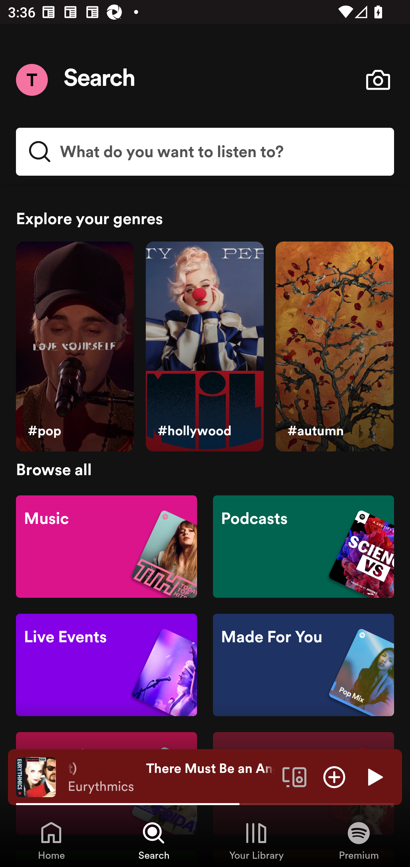 This screenshot has height=867, width=410. Describe the element at coordinates (359, 840) in the screenshot. I see `Premium, Tab 4 of 4 Premium Premium` at that location.